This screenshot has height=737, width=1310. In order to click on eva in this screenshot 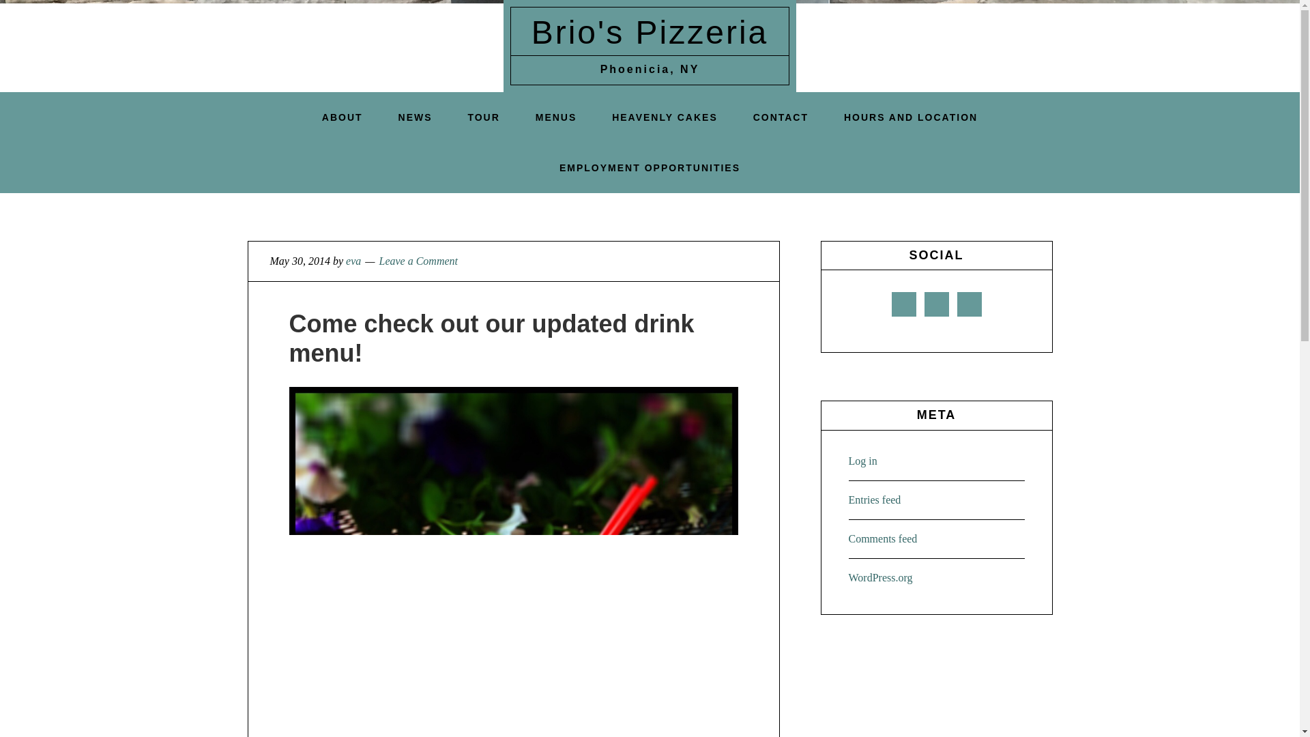, I will do `click(353, 261)`.